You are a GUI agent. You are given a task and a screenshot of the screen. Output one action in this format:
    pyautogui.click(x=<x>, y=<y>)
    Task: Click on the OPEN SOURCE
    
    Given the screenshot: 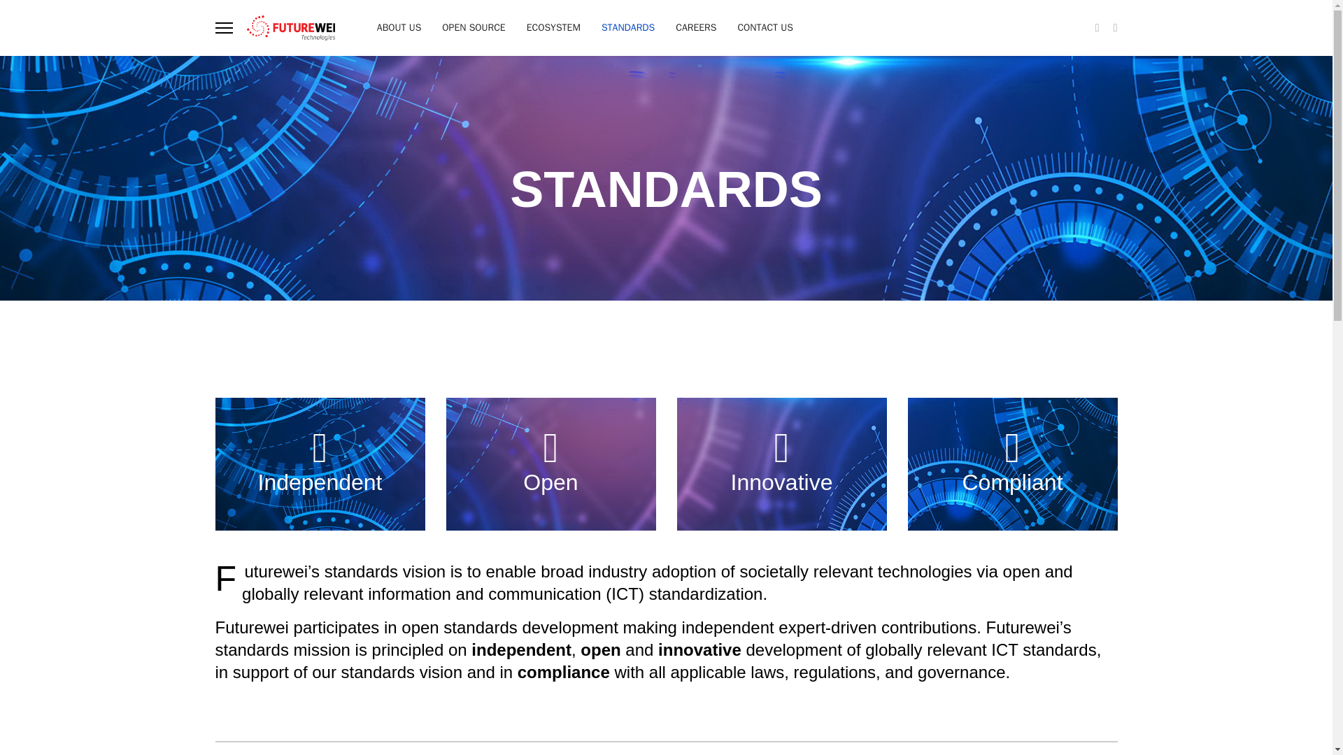 What is the action you would take?
    pyautogui.click(x=473, y=28)
    